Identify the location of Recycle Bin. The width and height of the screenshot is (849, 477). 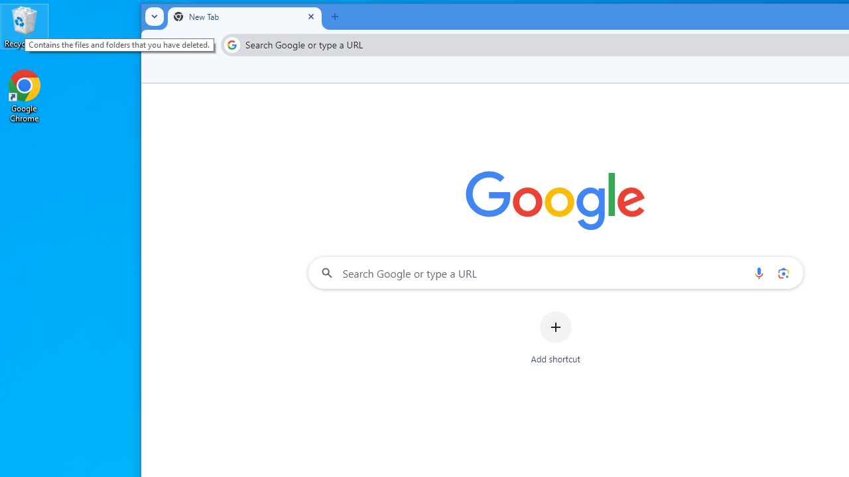
(25, 26).